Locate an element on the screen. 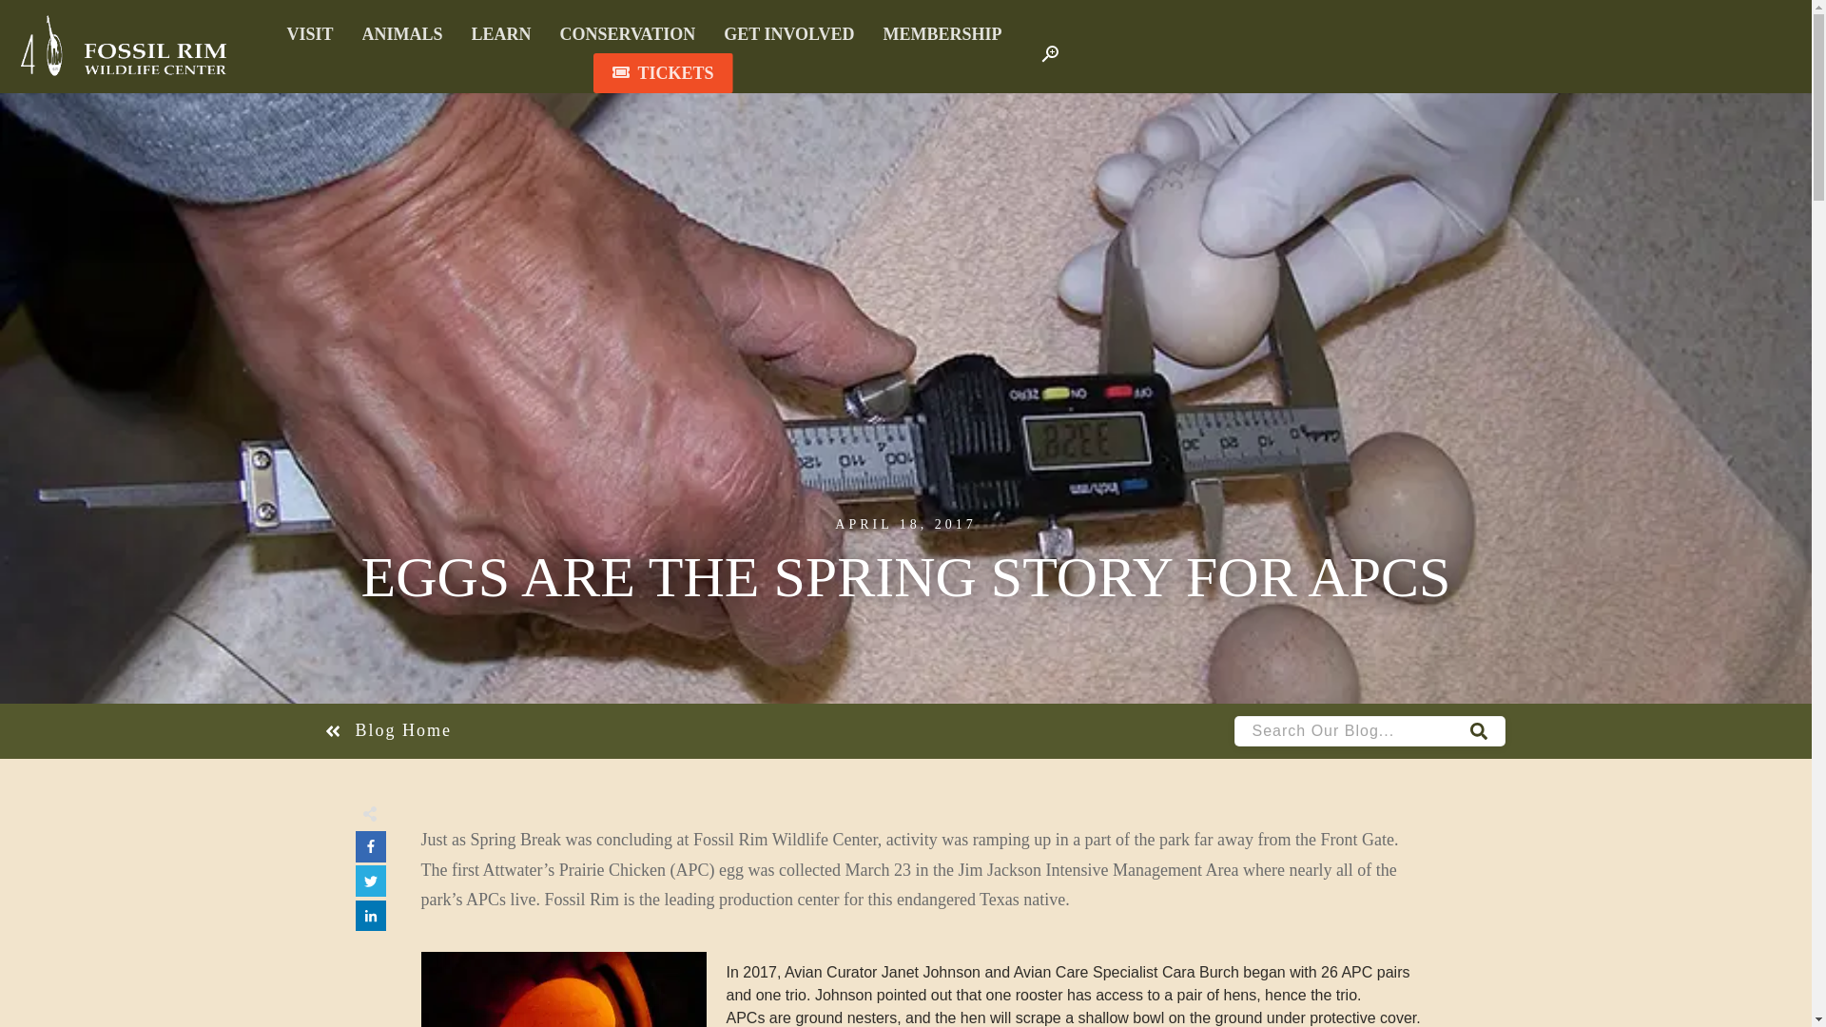  MEMBERSHIP is located at coordinates (942, 34).